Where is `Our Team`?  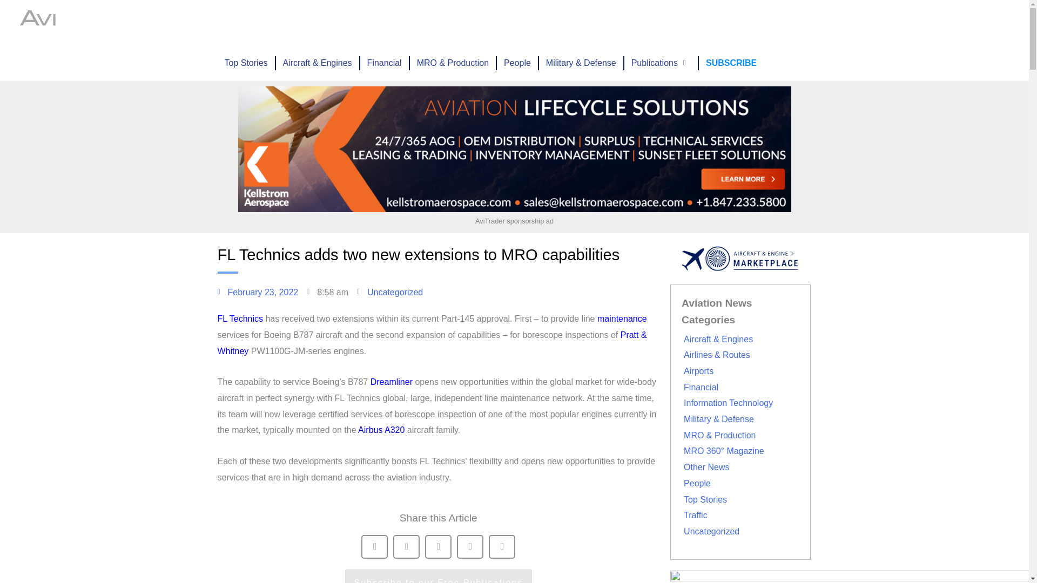 Our Team is located at coordinates (676, 23).